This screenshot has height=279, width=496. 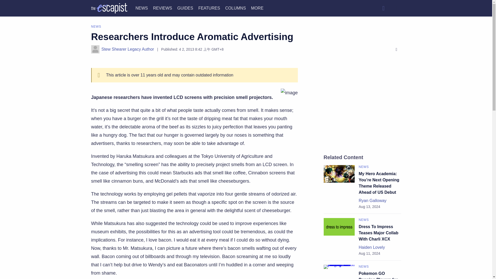 What do you see at coordinates (383, 8) in the screenshot?
I see `Search` at bounding box center [383, 8].